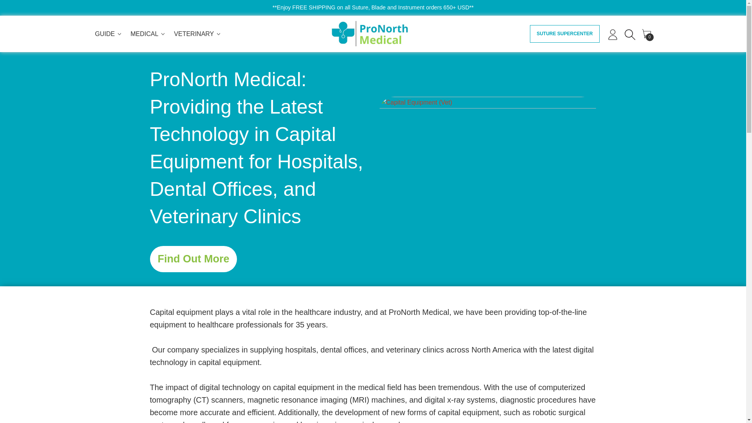 Image resolution: width=752 pixels, height=423 pixels. I want to click on MEDICAL, so click(148, 34).